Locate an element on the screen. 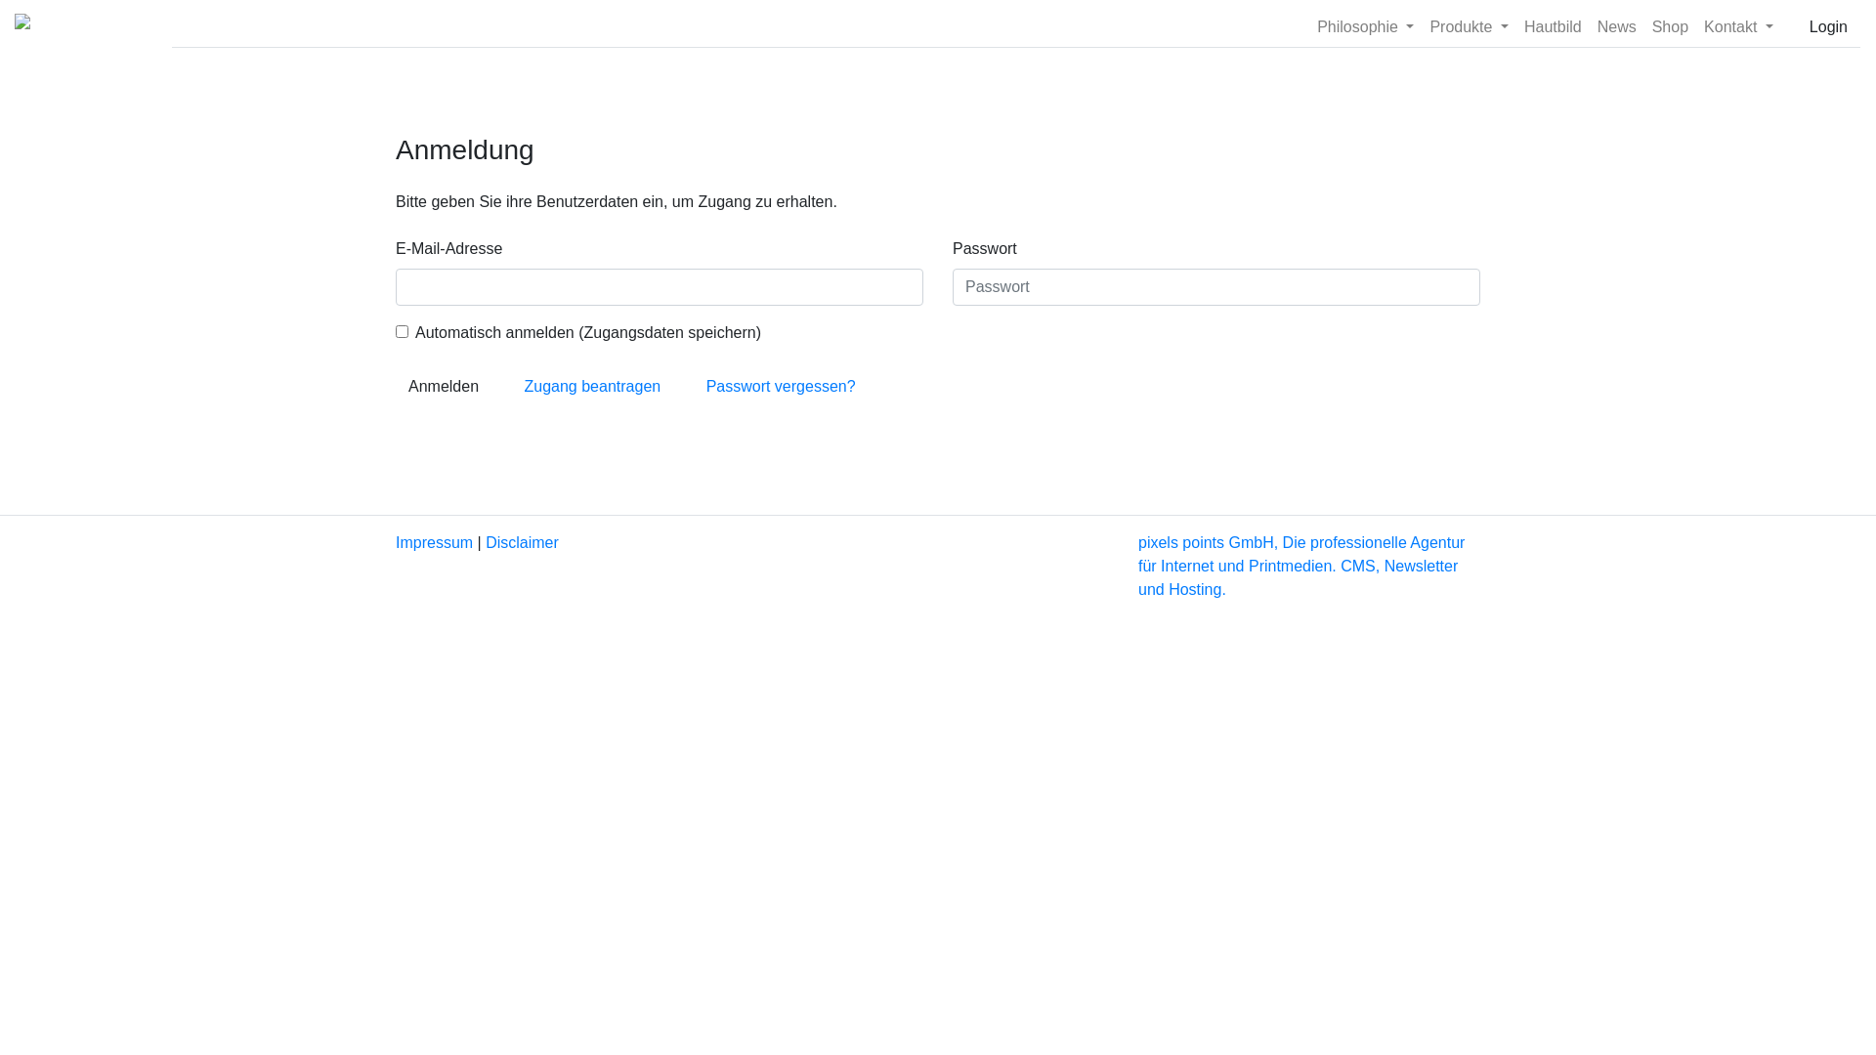  Shop is located at coordinates (1671, 27).